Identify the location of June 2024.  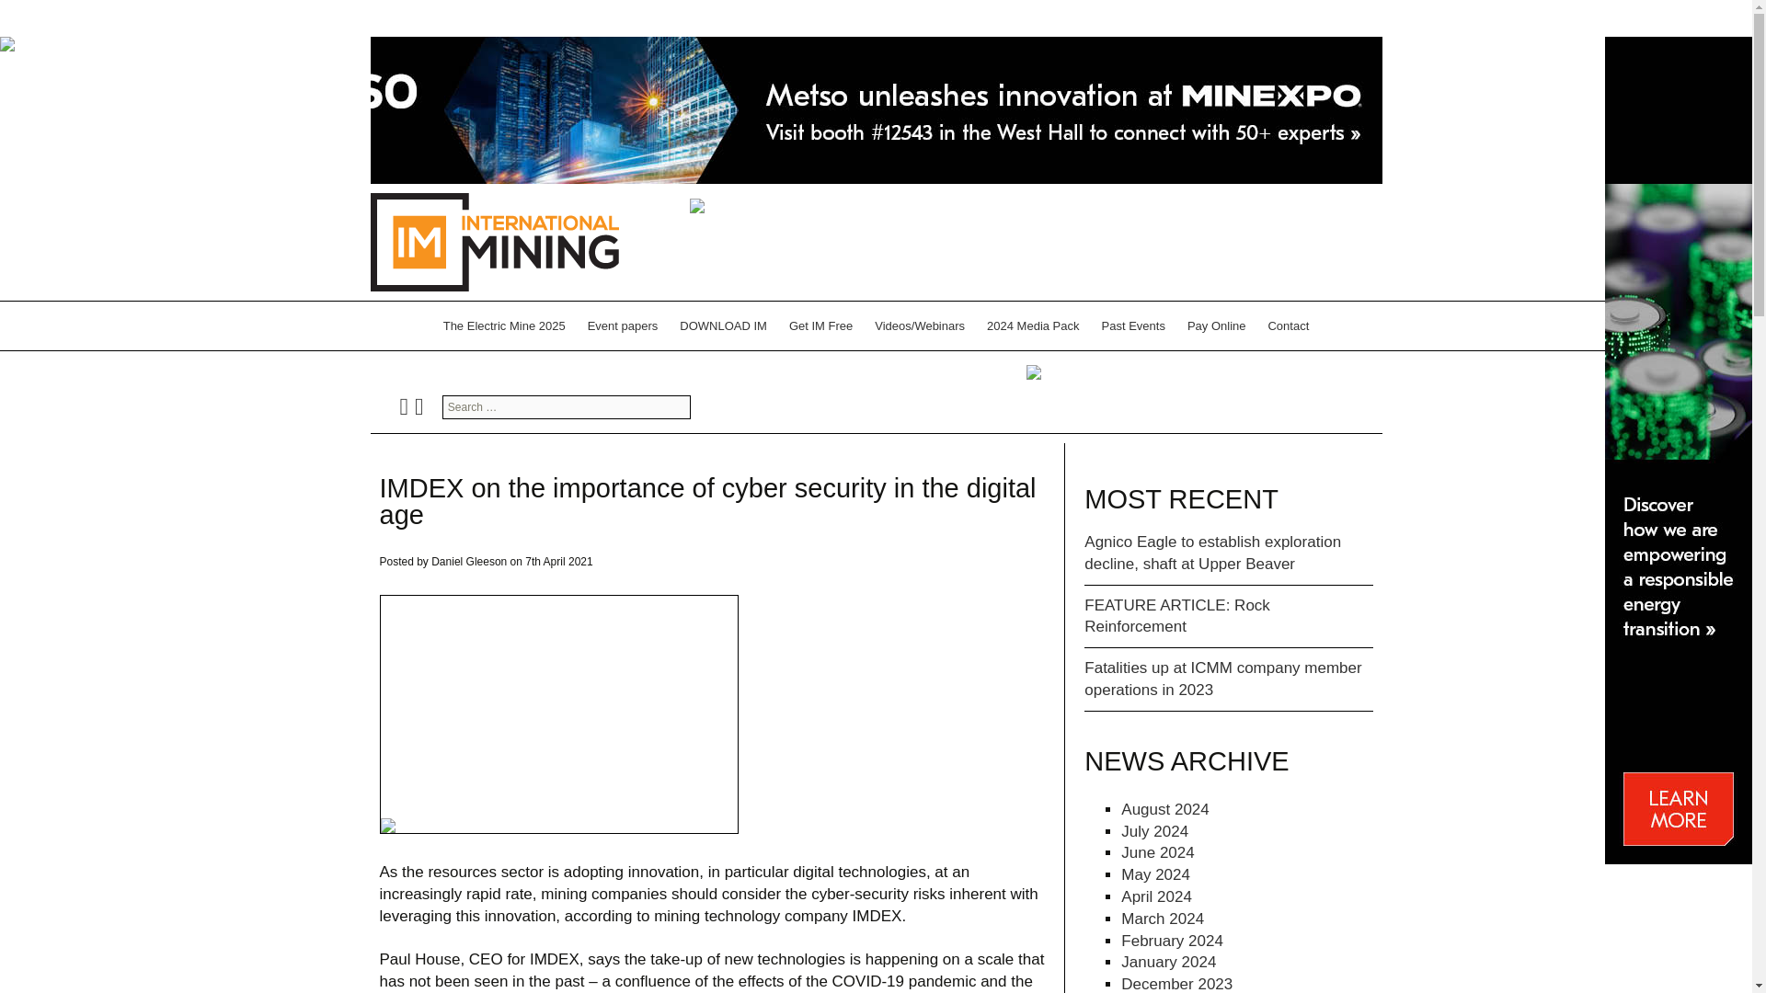
(1157, 853).